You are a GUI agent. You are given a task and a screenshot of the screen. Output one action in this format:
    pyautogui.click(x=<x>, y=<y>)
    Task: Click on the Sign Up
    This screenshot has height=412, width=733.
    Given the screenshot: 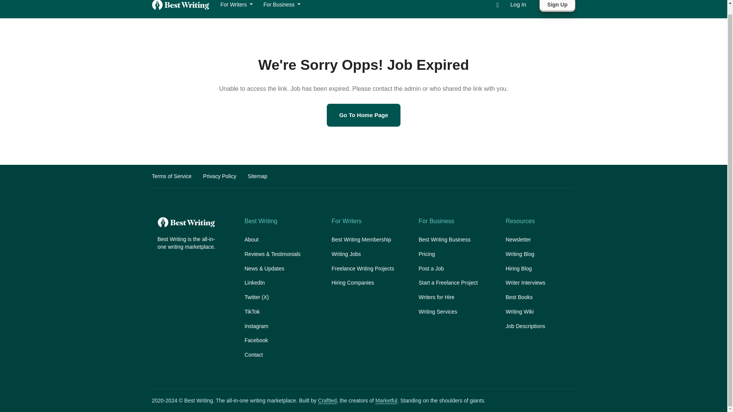 What is the action you would take?
    pyautogui.click(x=557, y=6)
    